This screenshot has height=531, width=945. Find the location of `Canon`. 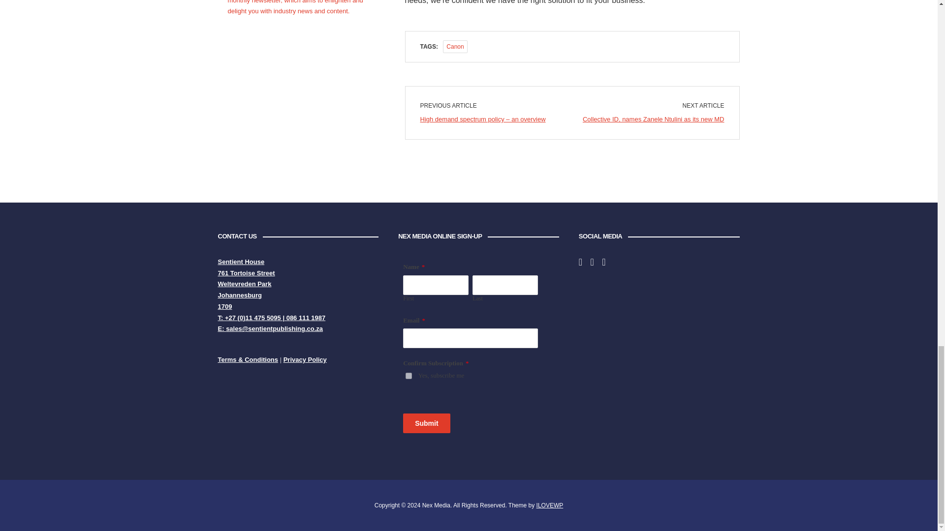

Canon is located at coordinates (455, 47).